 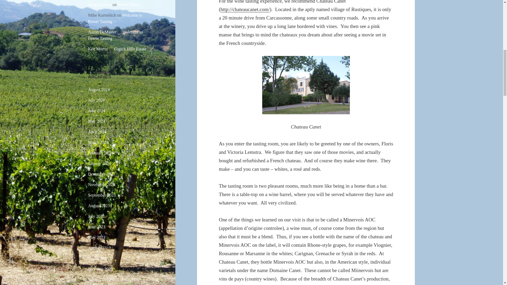 What do you see at coordinates (97, 237) in the screenshot?
I see `May 2023` at bounding box center [97, 237].